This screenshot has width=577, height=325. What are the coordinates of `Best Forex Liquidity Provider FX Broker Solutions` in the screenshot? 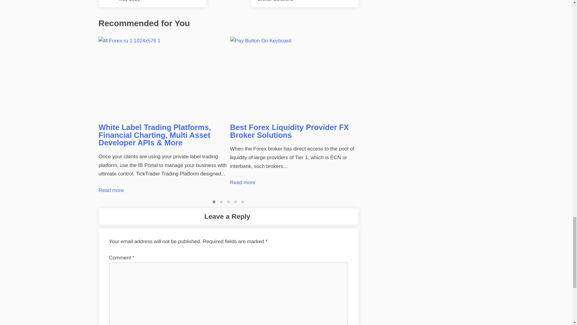 It's located at (290, 131).